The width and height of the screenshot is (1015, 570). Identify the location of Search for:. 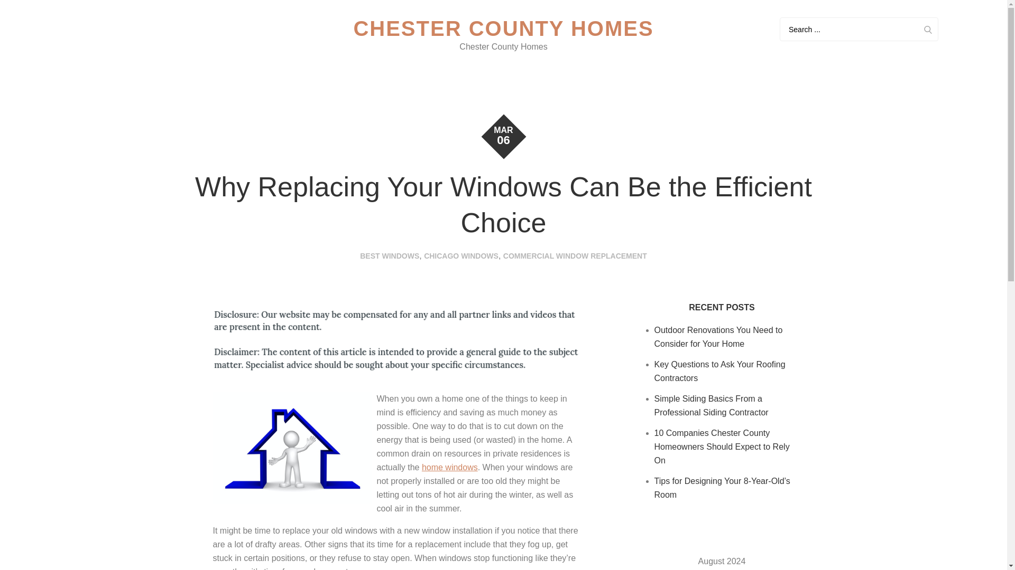
(859, 29).